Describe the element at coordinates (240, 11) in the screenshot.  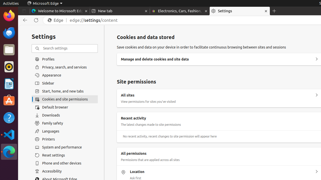
I see `Settings` at that location.